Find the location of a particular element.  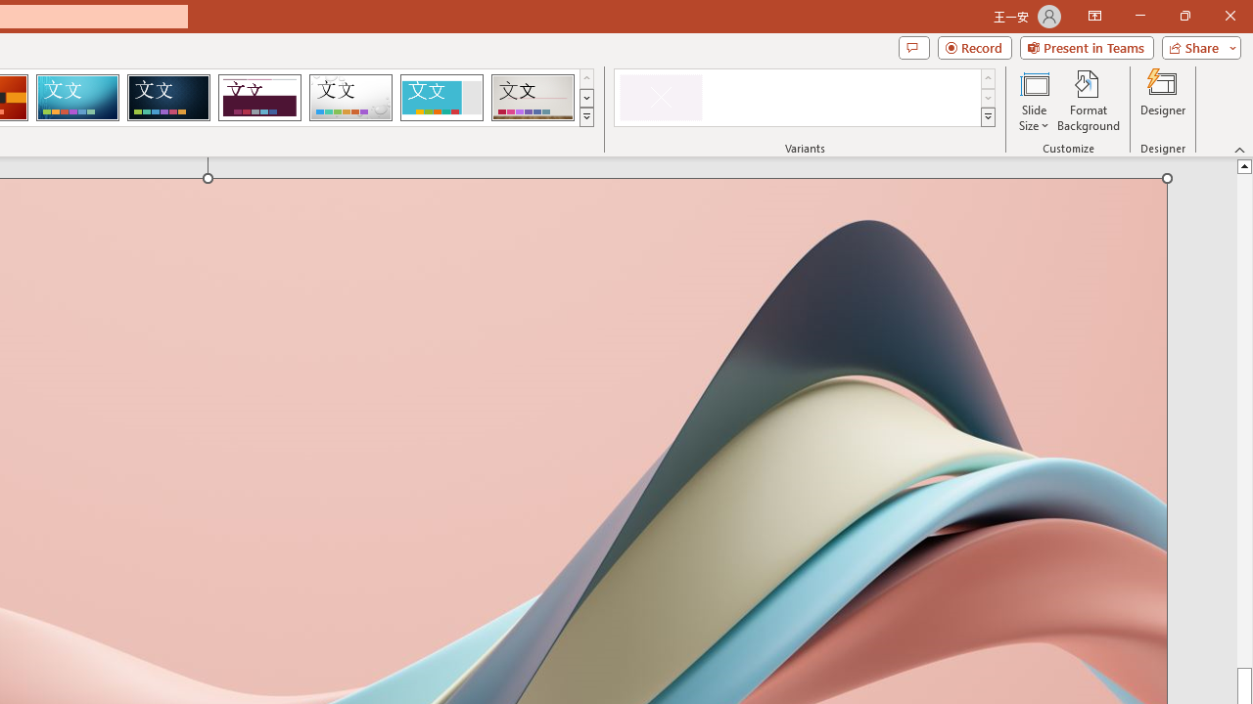

Variants is located at coordinates (989, 117).